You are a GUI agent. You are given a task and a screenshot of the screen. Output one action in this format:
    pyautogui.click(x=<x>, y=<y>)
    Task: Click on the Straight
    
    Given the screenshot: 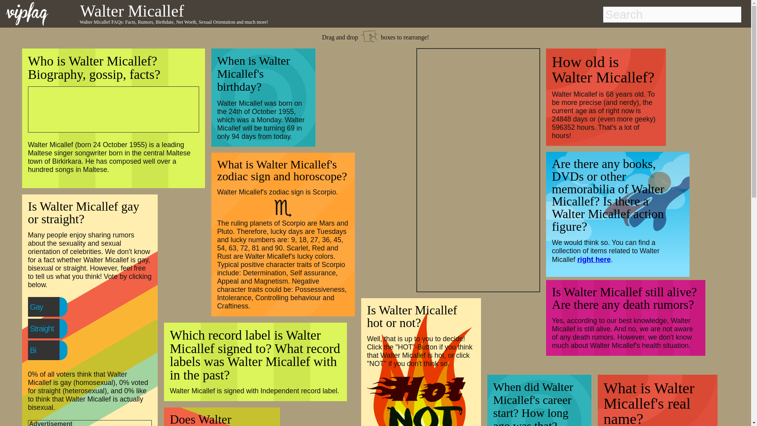 What is the action you would take?
    pyautogui.click(x=58, y=329)
    